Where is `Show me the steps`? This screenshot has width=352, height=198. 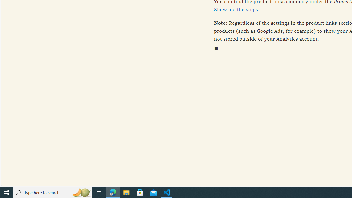
Show me the steps is located at coordinates (236, 9).